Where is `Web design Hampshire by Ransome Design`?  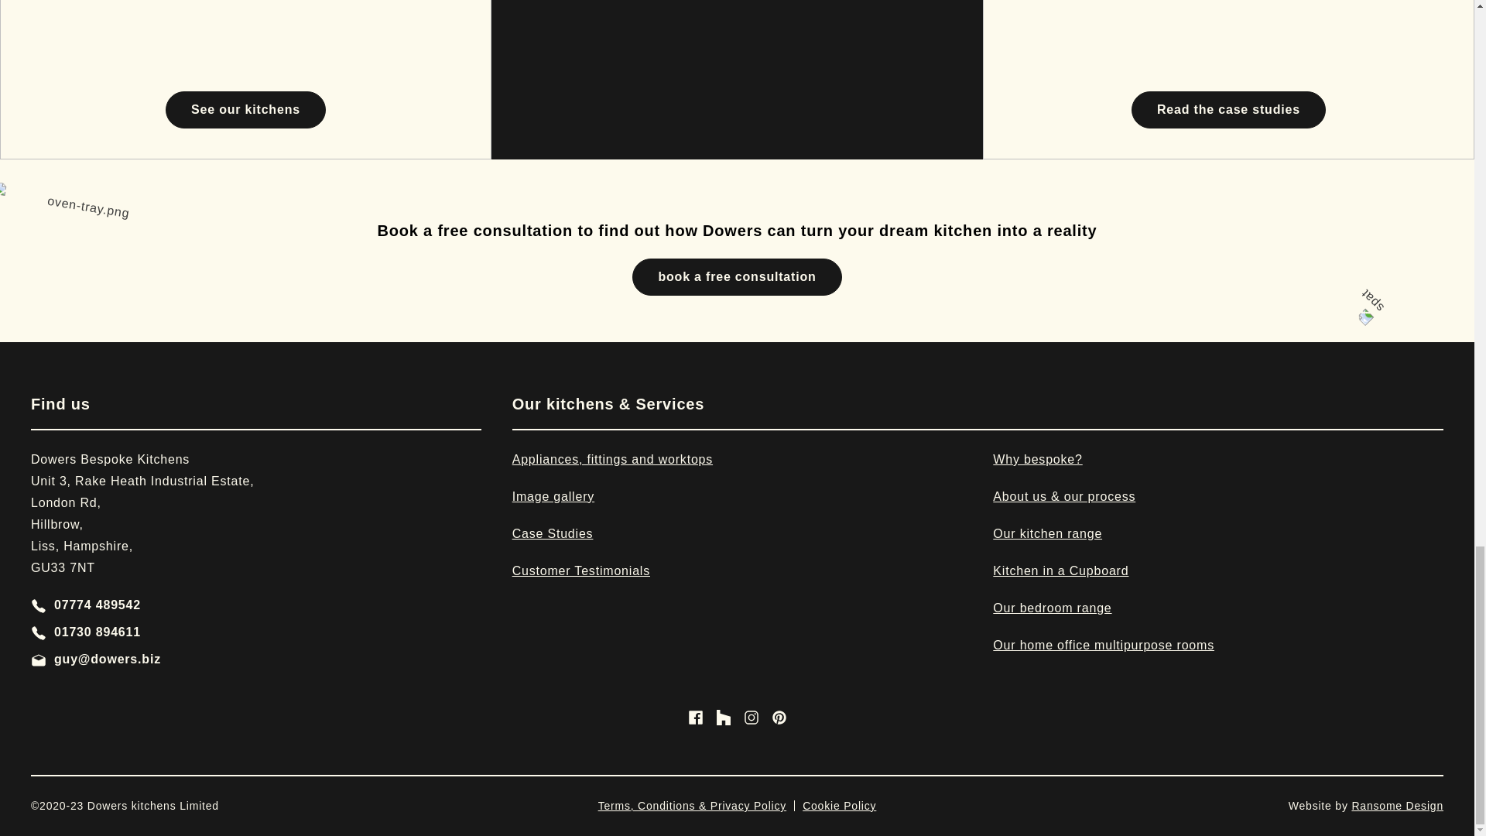 Web design Hampshire by Ransome Design is located at coordinates (751, 717).